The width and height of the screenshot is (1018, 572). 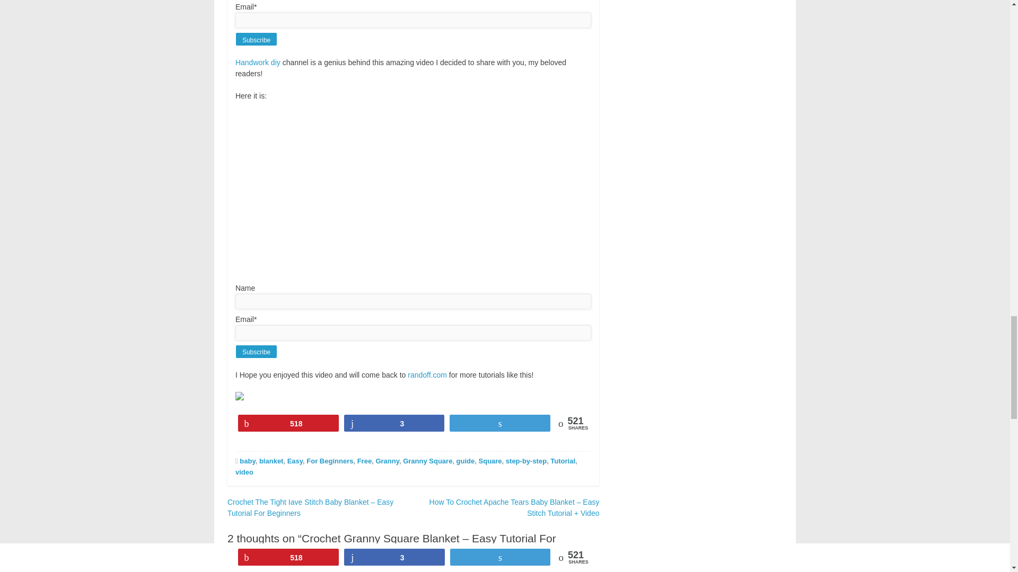 I want to click on randoff.com, so click(x=427, y=375).